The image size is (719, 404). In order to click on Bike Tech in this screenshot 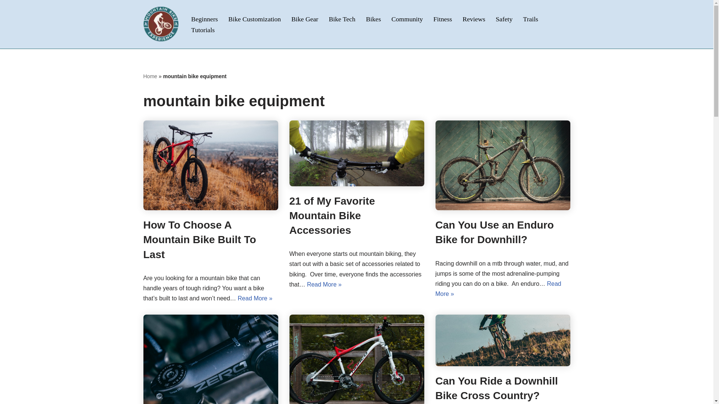, I will do `click(342, 19)`.